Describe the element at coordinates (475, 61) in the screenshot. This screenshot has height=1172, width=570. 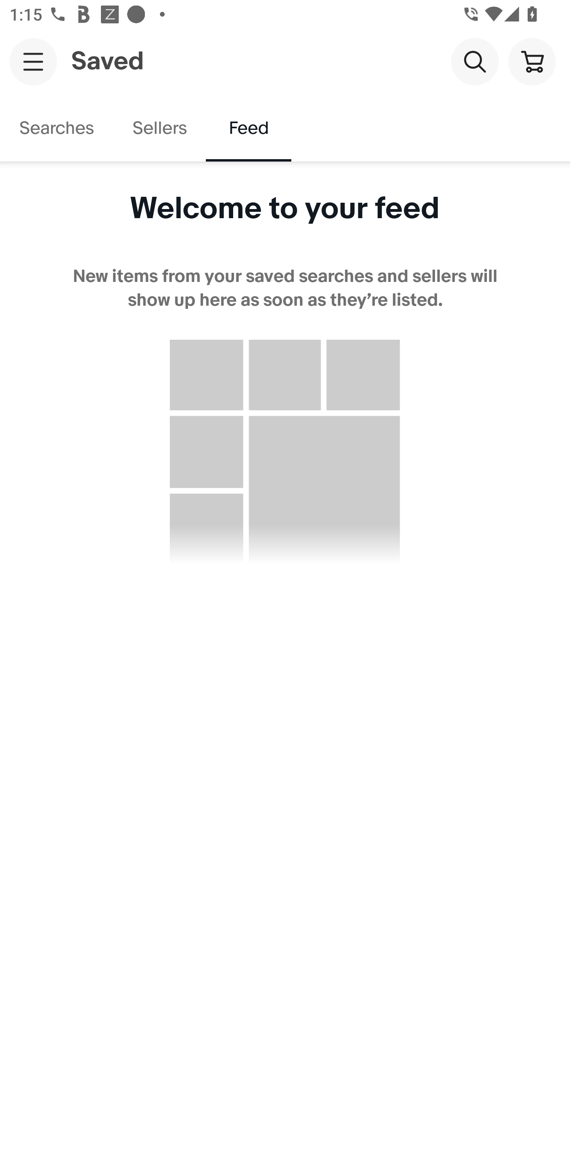
I see `Search` at that location.